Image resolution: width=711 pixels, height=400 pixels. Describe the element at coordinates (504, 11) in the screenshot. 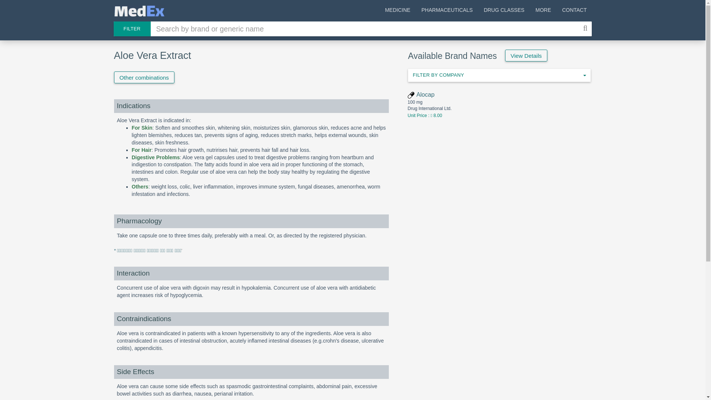

I see `DRUG CLASSES` at that location.